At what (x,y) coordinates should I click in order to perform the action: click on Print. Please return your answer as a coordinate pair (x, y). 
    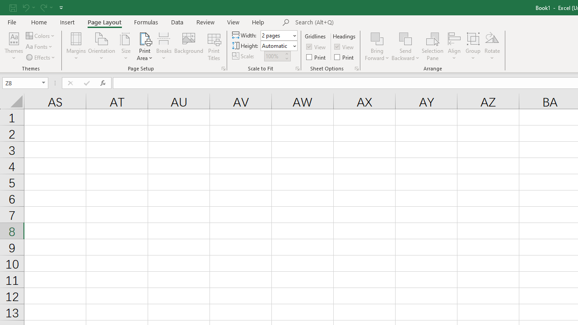
    Looking at the image, I should click on (345, 57).